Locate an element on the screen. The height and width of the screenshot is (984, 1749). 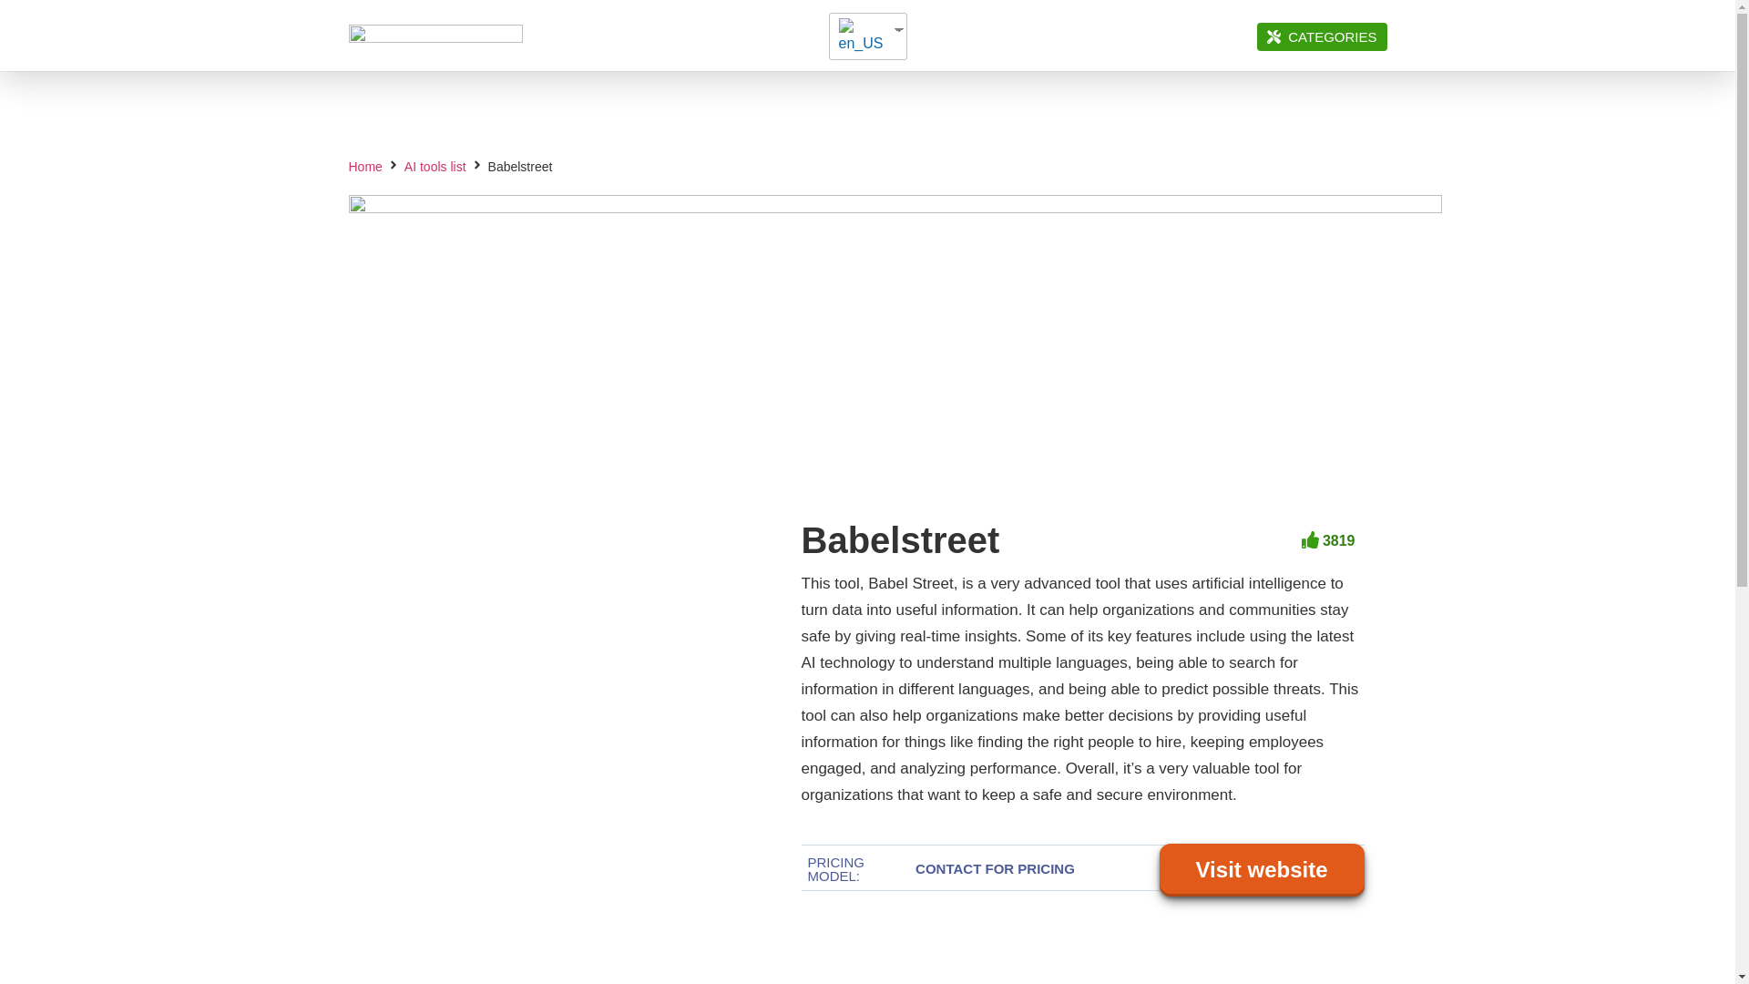
Babelstreet is located at coordinates (900, 539).